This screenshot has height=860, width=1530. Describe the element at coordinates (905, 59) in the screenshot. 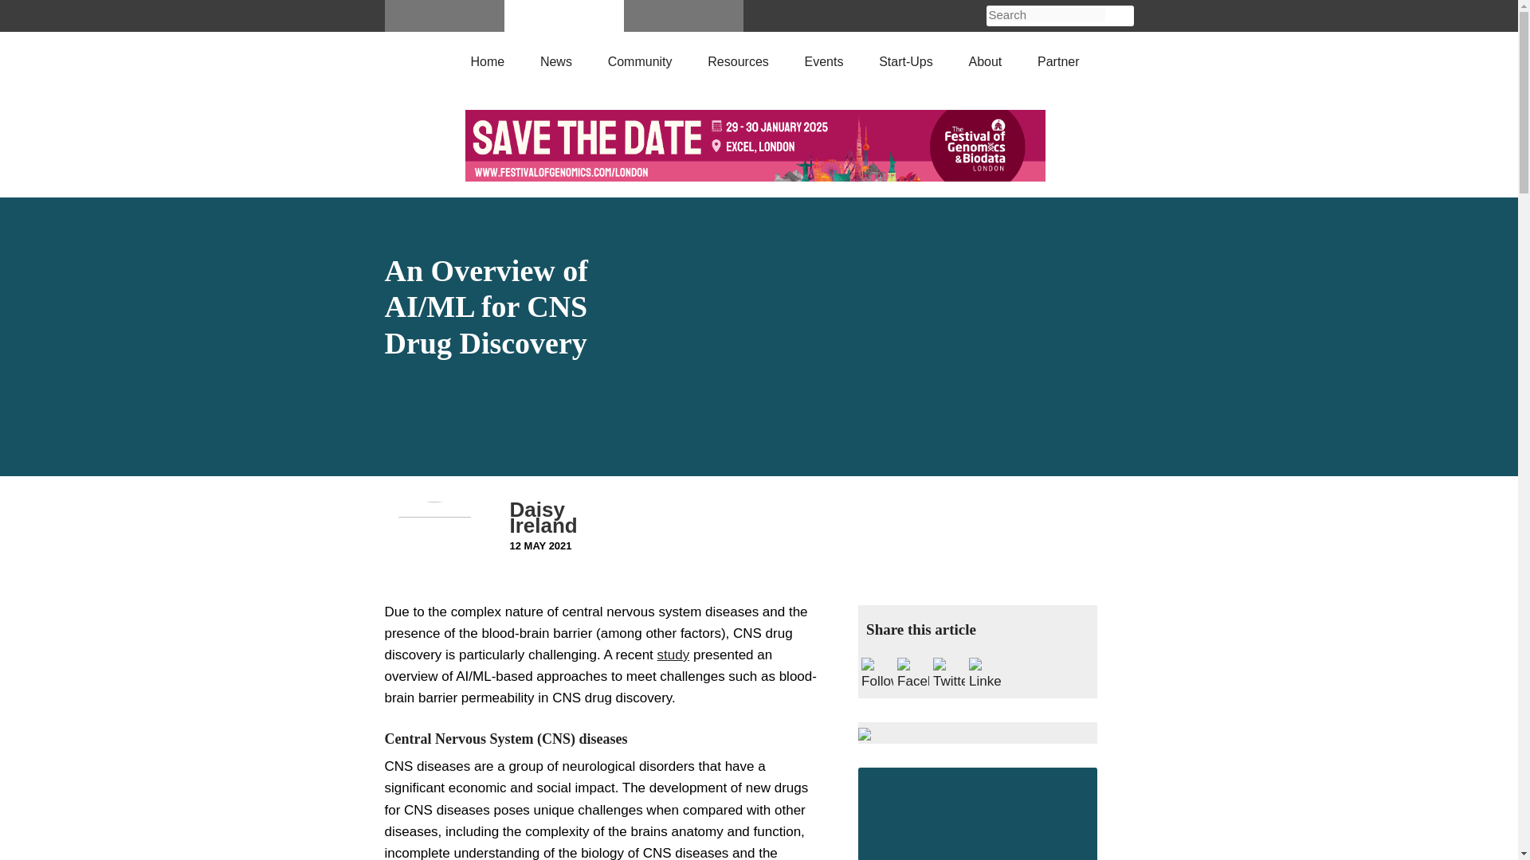

I see `Start-Ups` at that location.